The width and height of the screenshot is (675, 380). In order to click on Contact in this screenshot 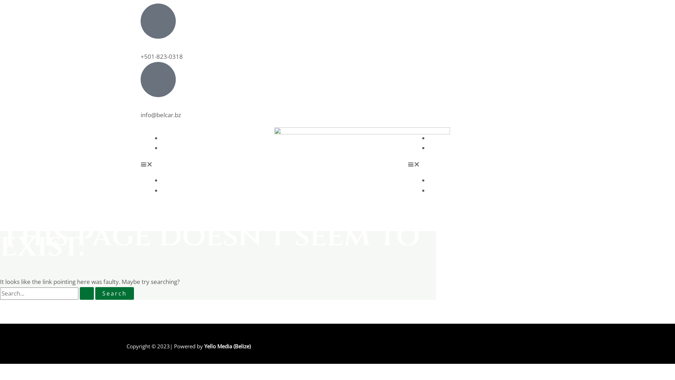, I will do `click(439, 191)`.